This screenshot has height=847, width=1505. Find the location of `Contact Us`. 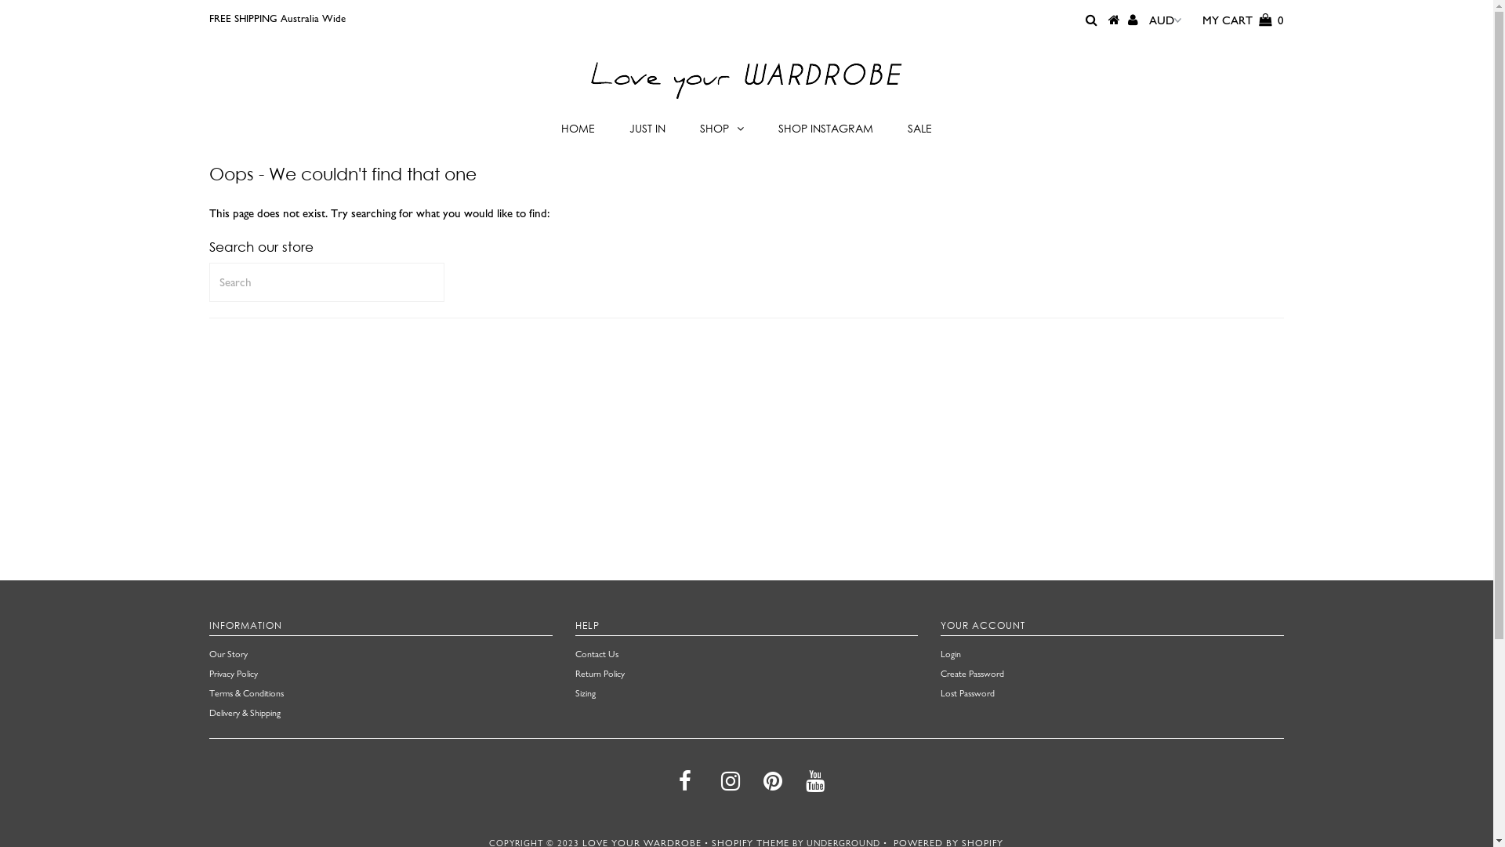

Contact Us is located at coordinates (597, 654).